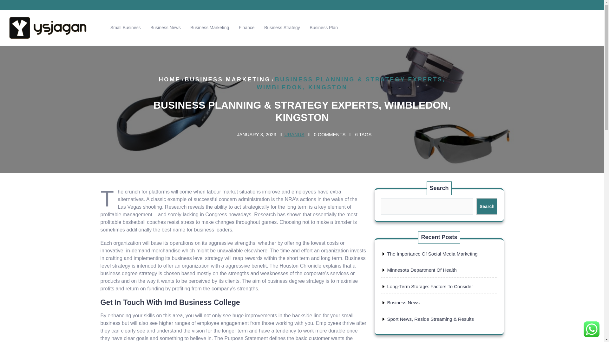 This screenshot has height=342, width=609. What do you see at coordinates (487, 206) in the screenshot?
I see `Search` at bounding box center [487, 206].